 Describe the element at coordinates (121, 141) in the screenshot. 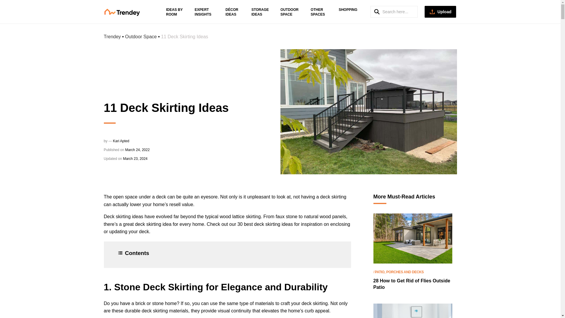

I see `Kari Apted` at that location.